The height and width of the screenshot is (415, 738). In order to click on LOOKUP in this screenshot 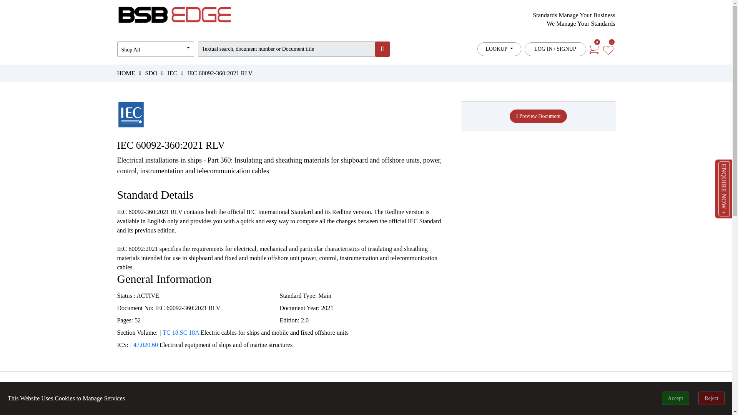, I will do `click(499, 49)`.